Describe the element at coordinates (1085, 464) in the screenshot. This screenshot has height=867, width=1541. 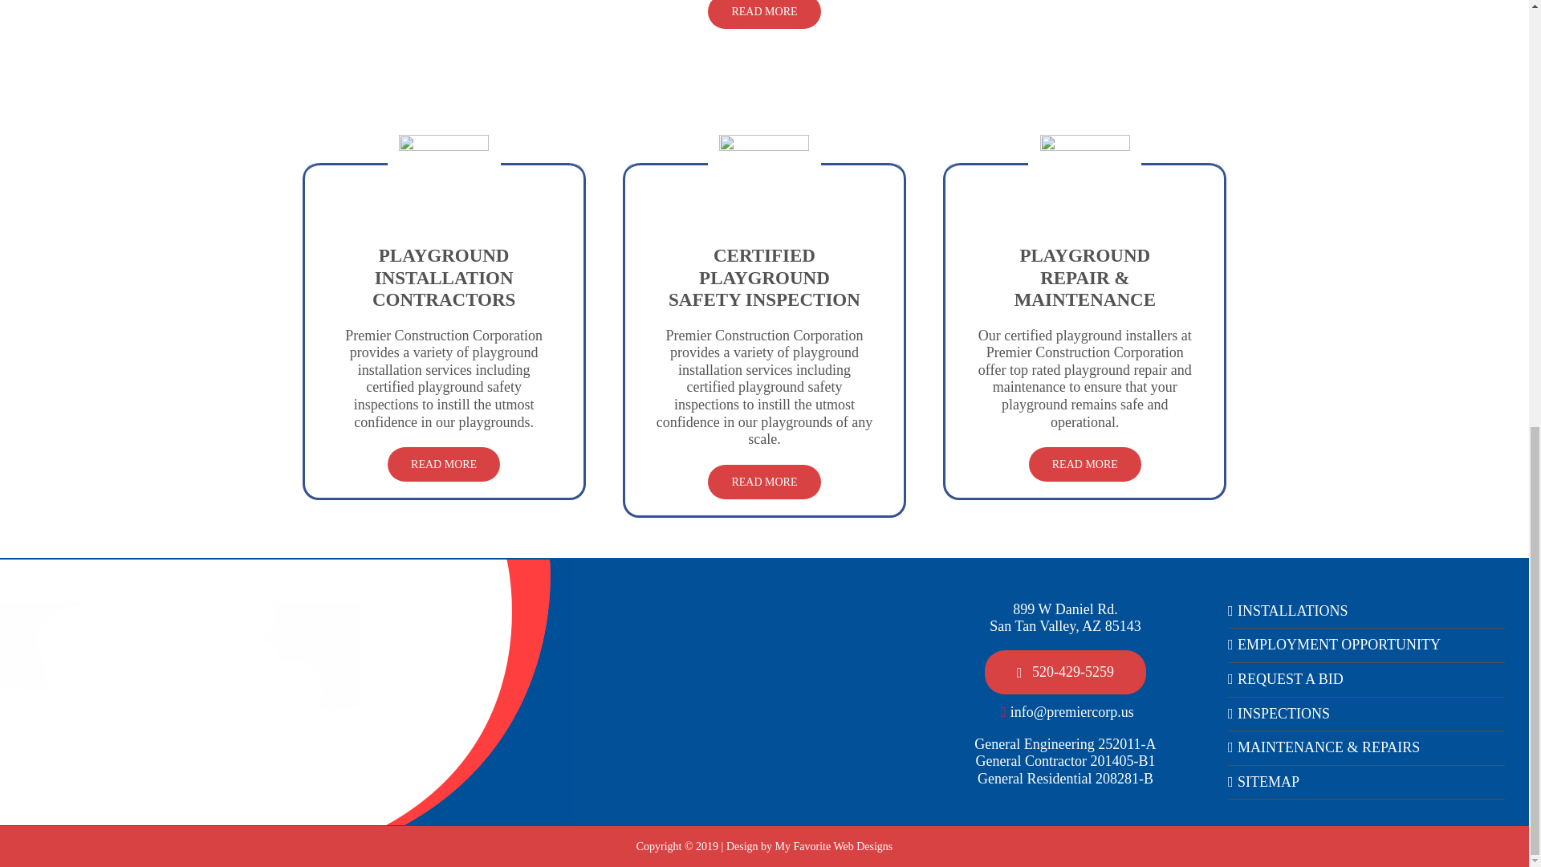
I see `READ MORE` at that location.